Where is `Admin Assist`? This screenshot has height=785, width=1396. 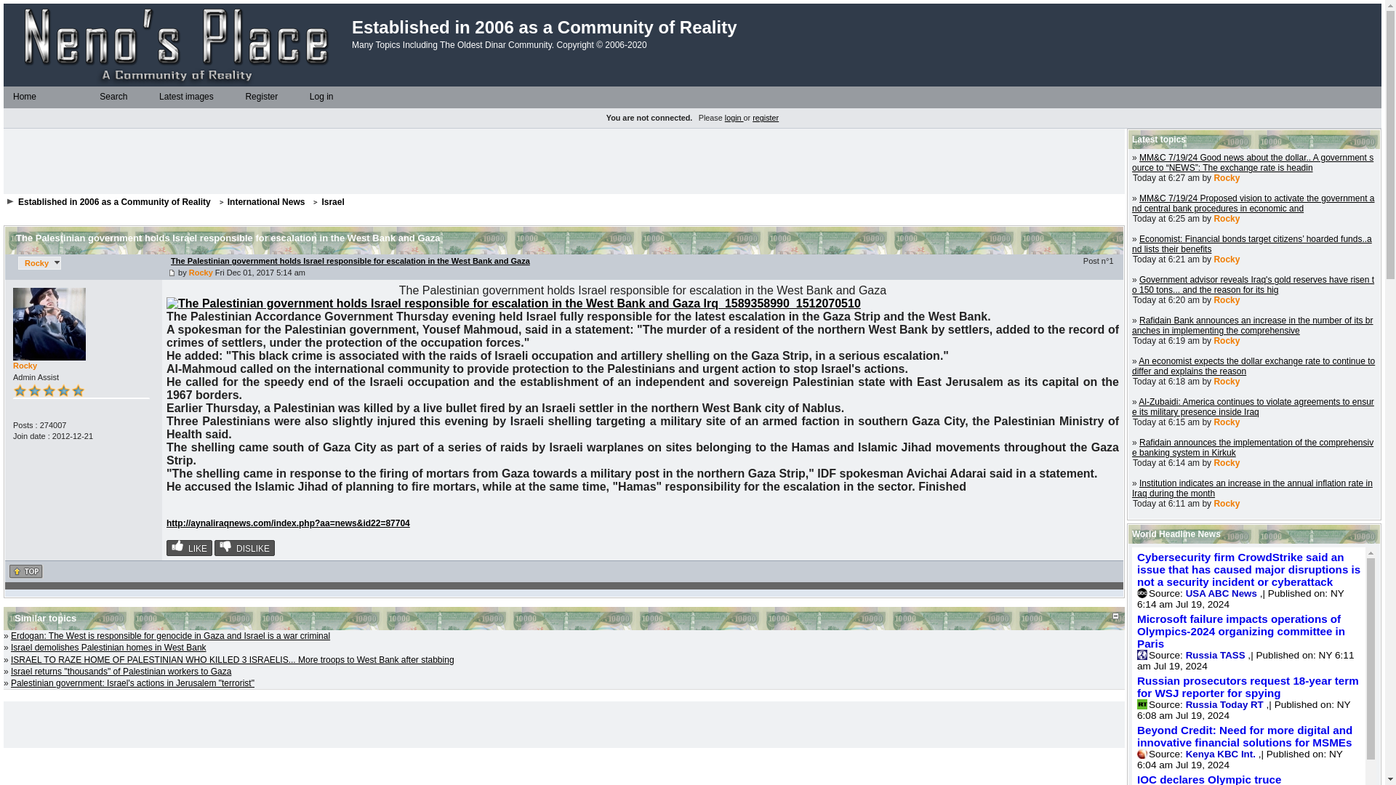
Admin Assist is located at coordinates (49, 390).